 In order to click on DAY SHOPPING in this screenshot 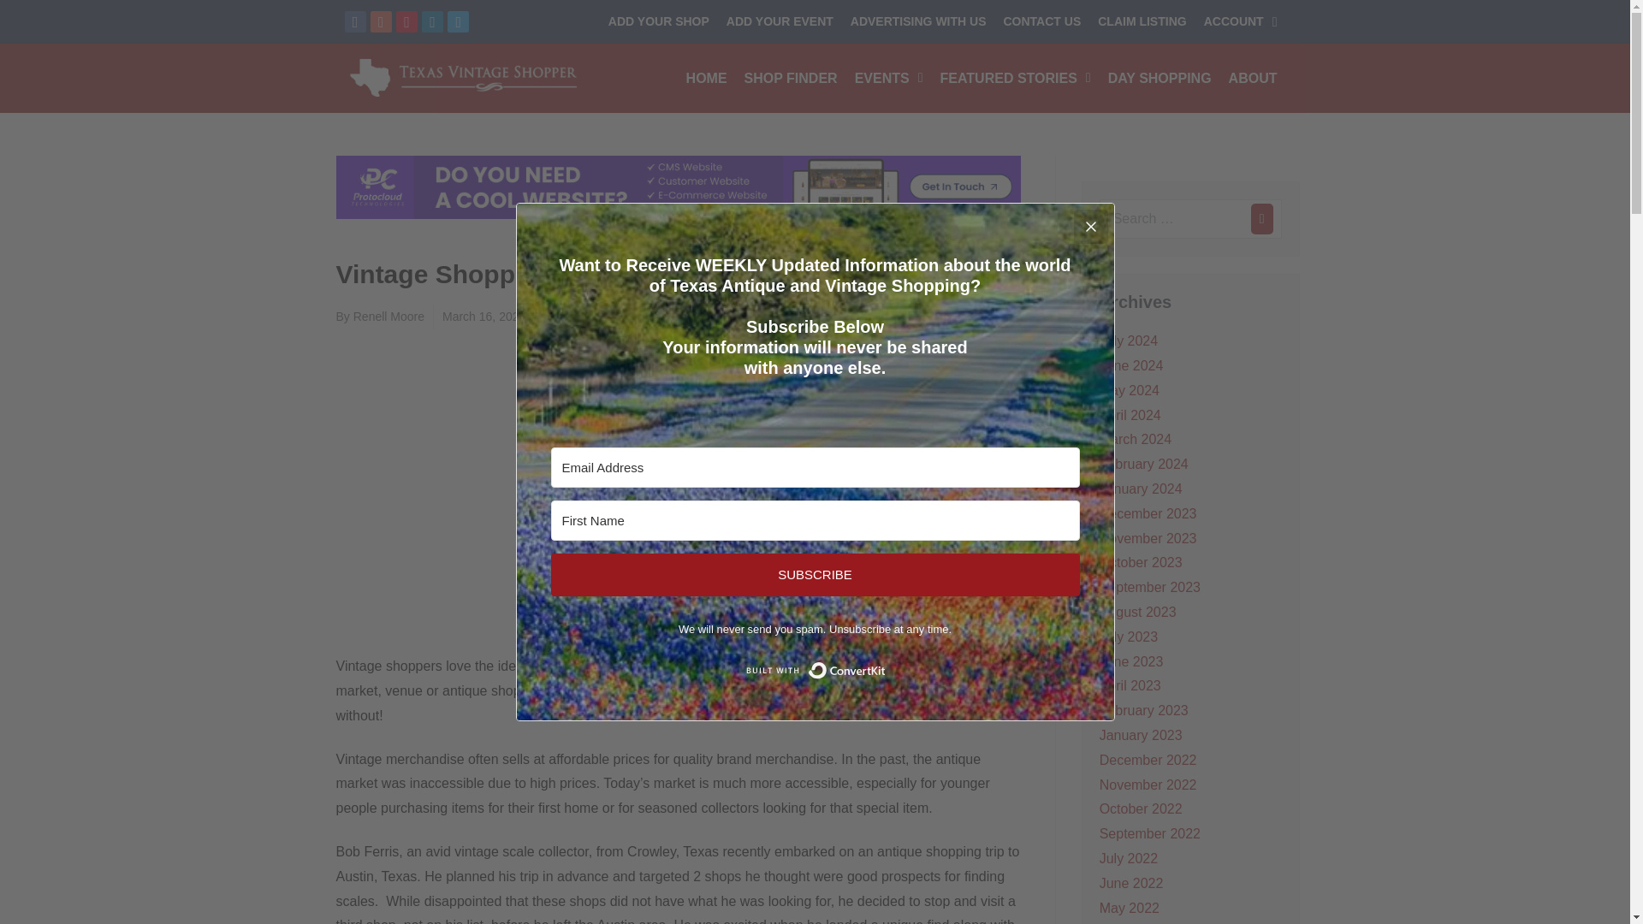, I will do `click(1160, 77)`.